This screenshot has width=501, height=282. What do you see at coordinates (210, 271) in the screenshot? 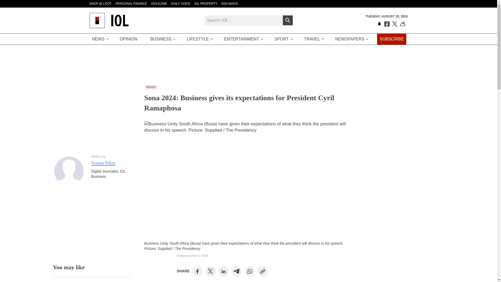
I see `Share on Twitter` at bounding box center [210, 271].